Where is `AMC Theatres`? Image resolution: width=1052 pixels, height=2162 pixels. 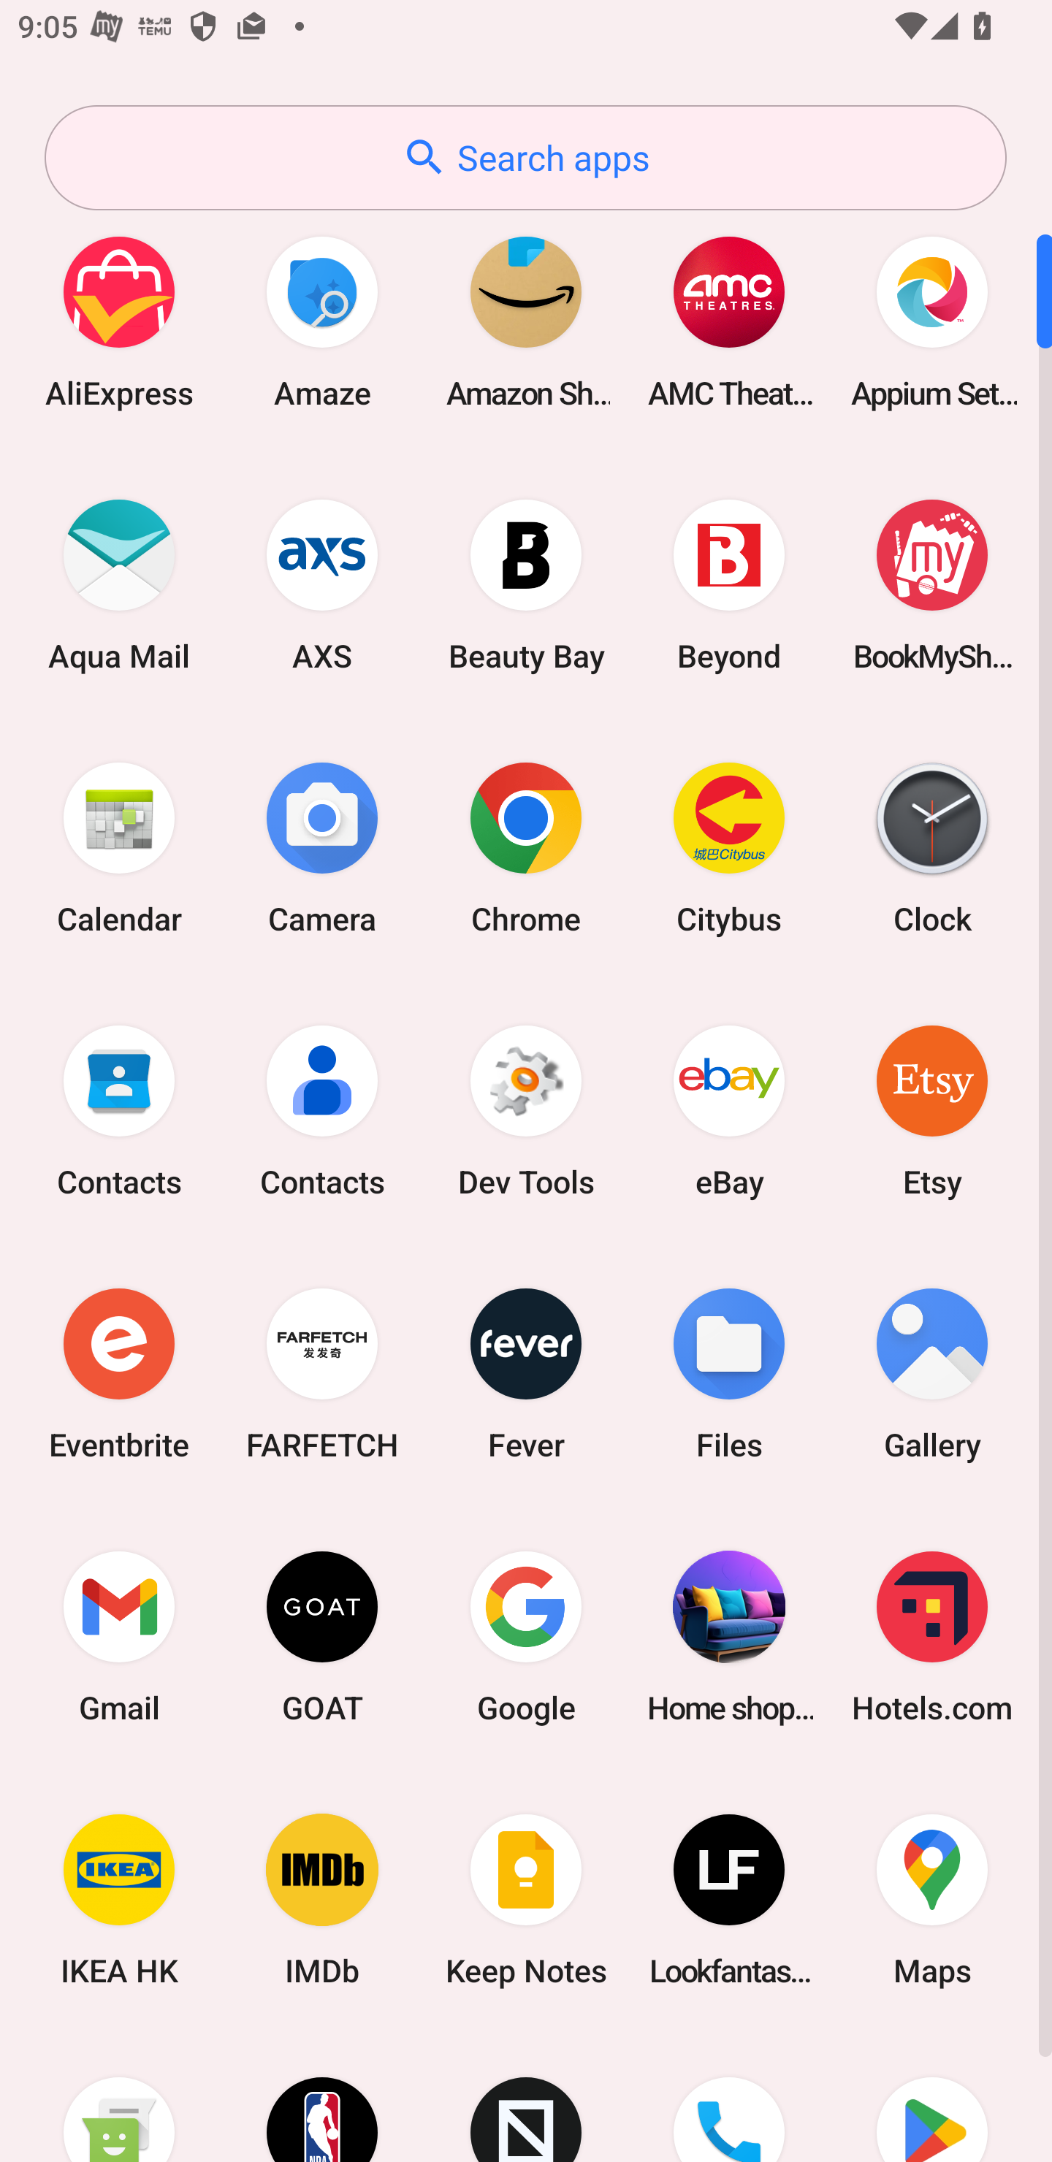 AMC Theatres is located at coordinates (729, 321).